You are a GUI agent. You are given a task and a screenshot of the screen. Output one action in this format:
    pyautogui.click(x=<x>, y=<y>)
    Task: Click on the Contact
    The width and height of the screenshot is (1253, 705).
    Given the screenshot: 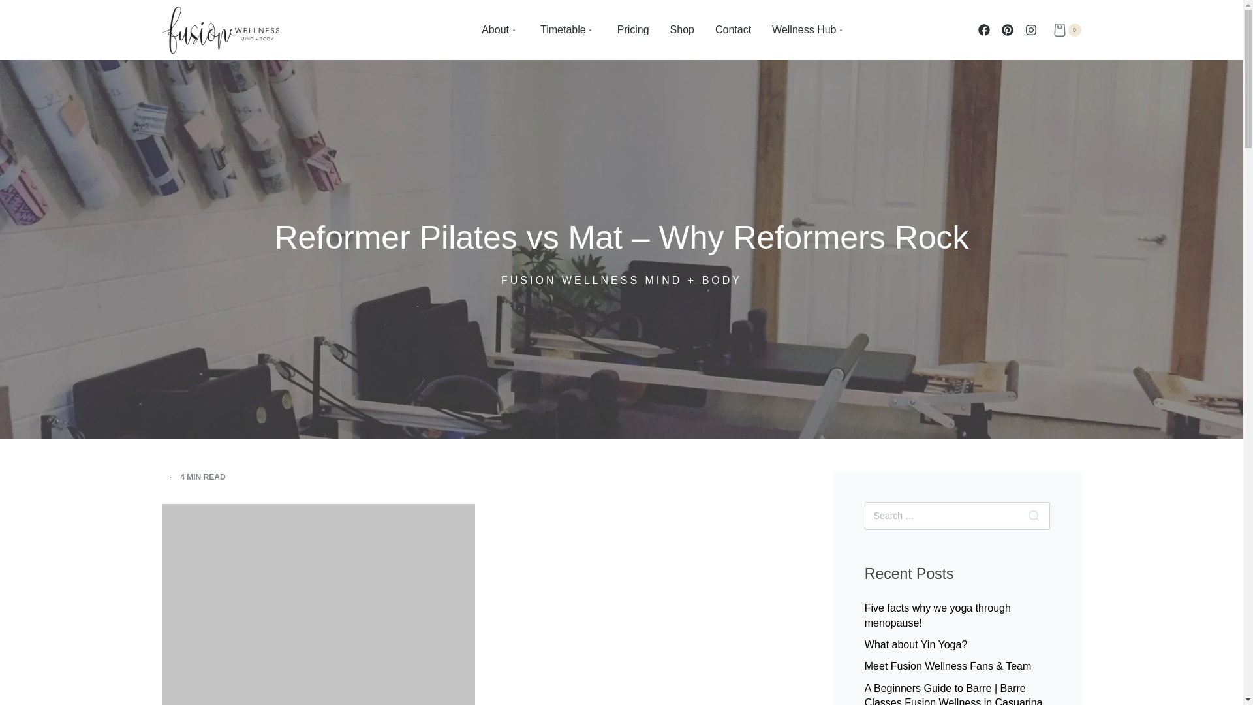 What is the action you would take?
    pyautogui.click(x=733, y=30)
    